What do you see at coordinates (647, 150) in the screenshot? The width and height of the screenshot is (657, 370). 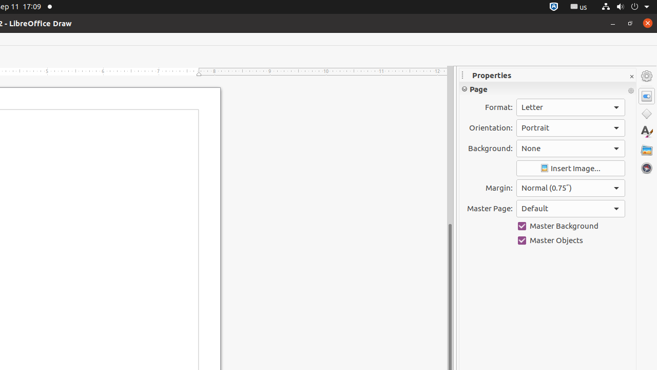 I see `Gallery` at bounding box center [647, 150].